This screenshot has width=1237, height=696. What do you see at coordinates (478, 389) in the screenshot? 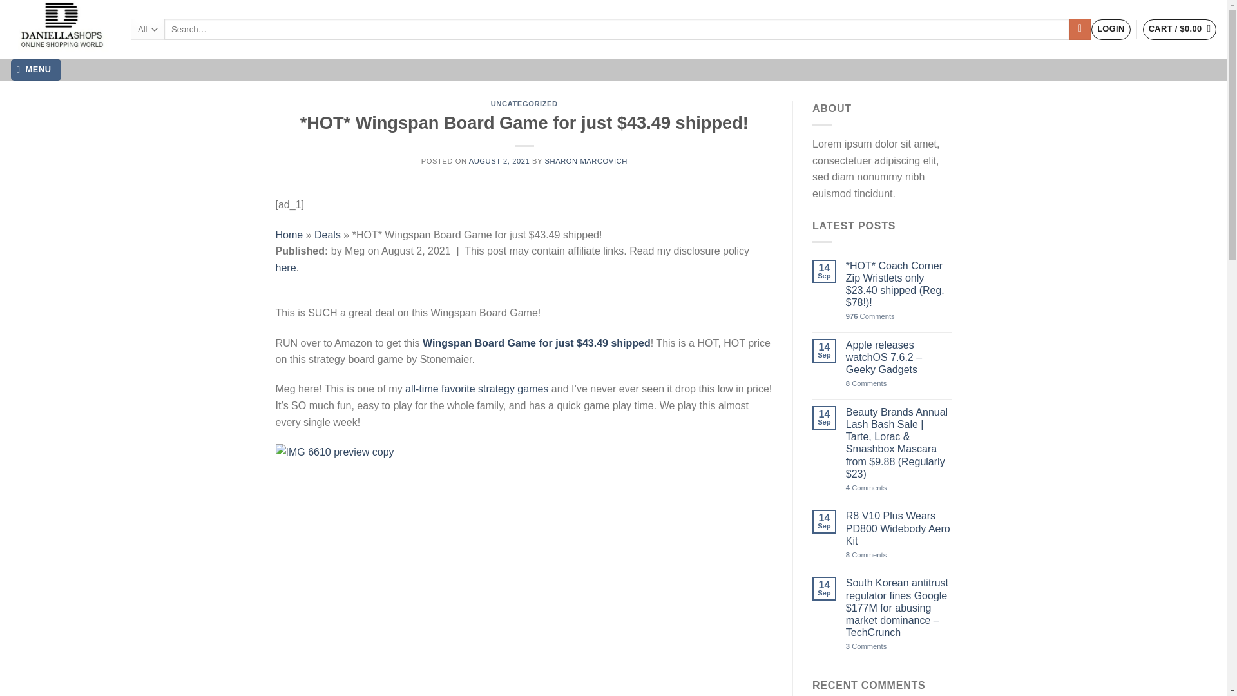
I see `all-time favorite strategy games` at bounding box center [478, 389].